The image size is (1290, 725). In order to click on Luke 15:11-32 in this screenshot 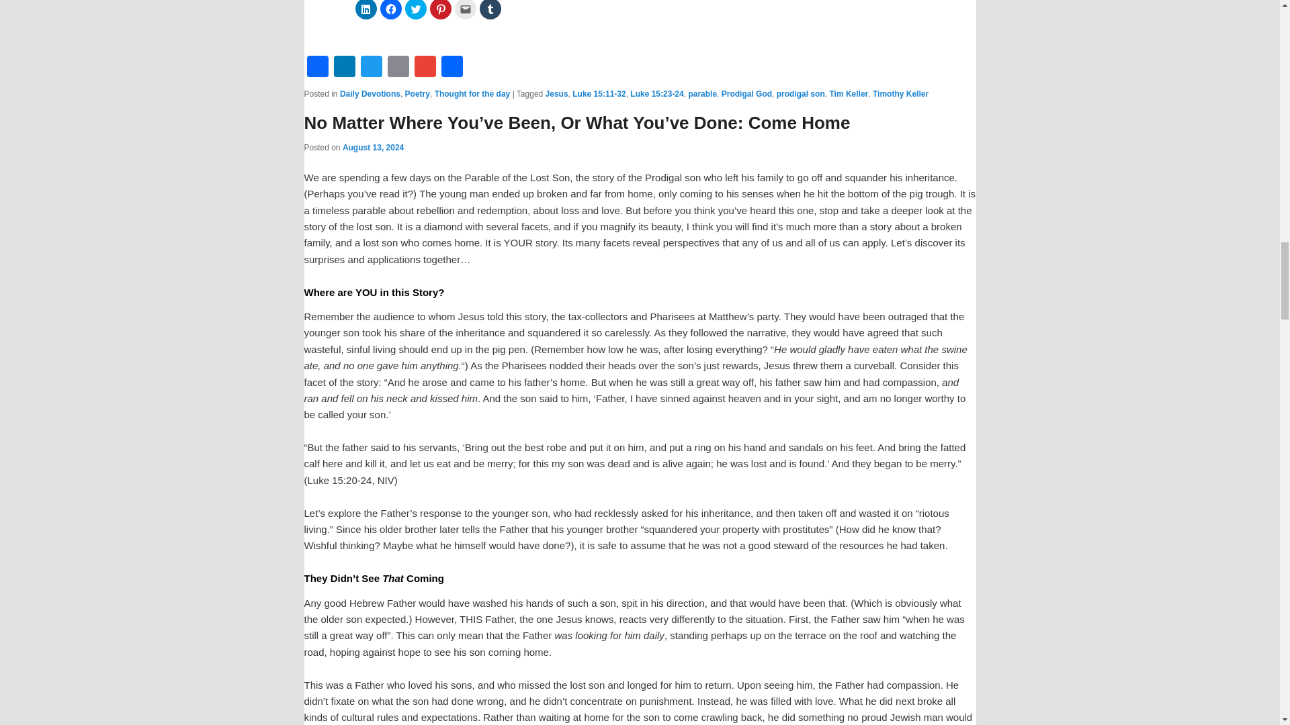, I will do `click(599, 93)`.